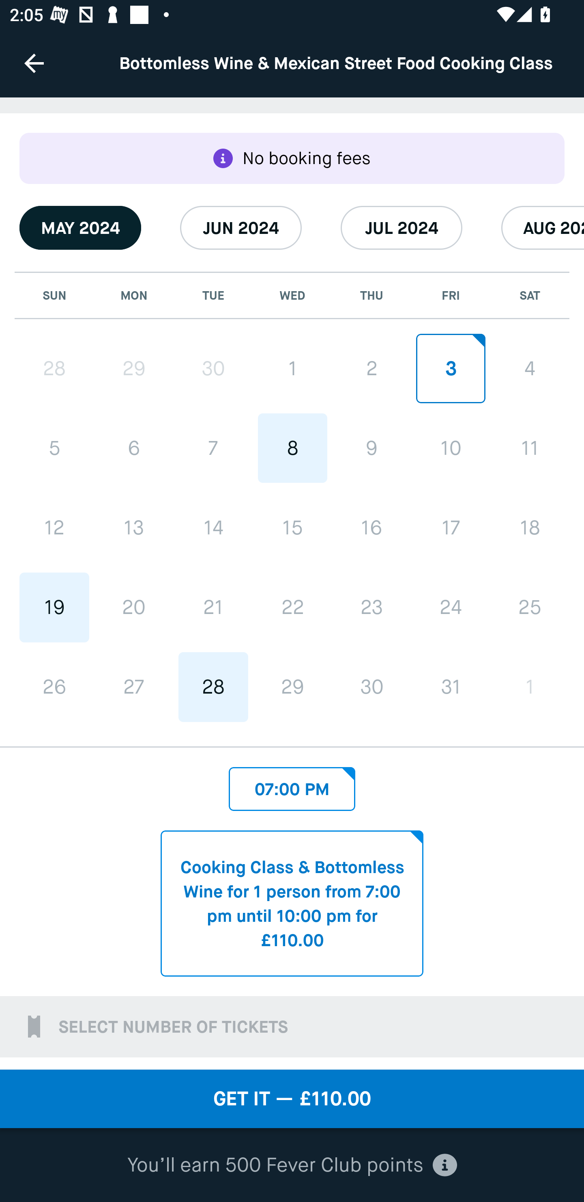 The width and height of the screenshot is (584, 1202). What do you see at coordinates (530, 607) in the screenshot?
I see `25` at bounding box center [530, 607].